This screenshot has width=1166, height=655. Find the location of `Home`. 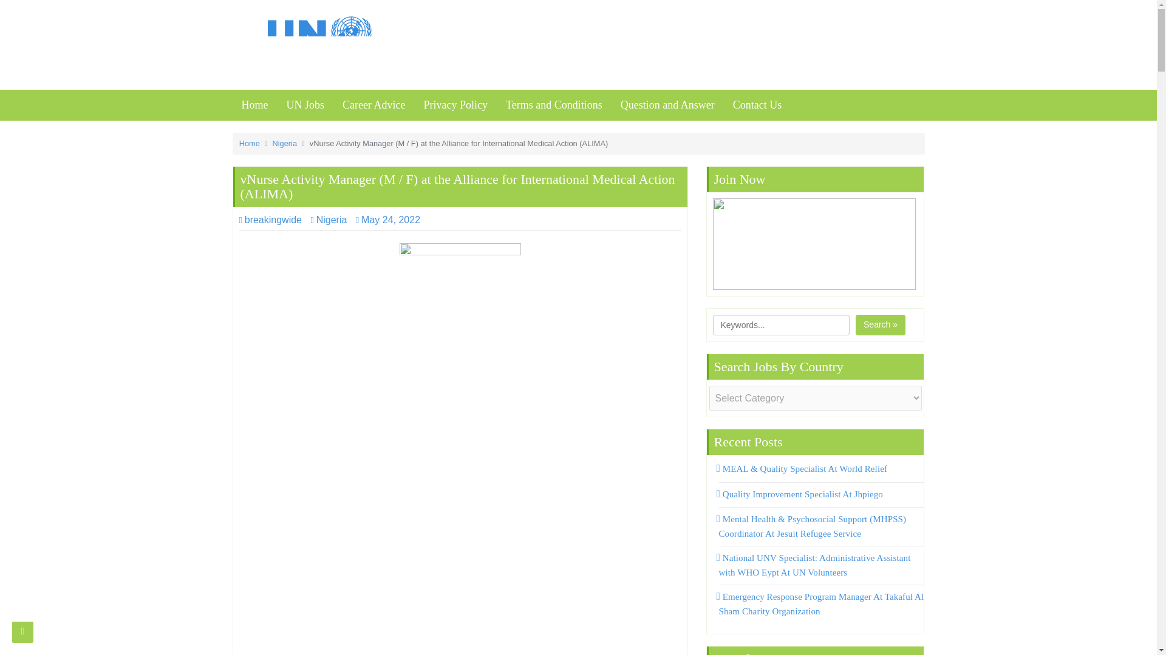

Home is located at coordinates (254, 105).